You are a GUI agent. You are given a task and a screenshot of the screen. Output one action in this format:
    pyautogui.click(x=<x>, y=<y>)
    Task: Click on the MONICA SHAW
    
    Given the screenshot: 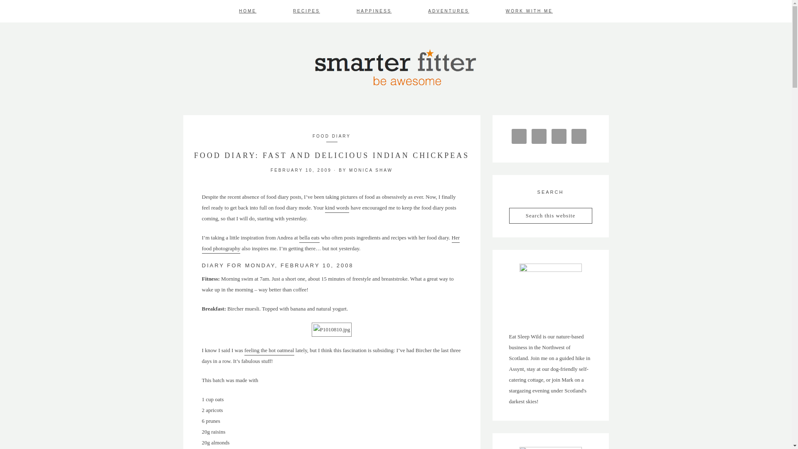 What is the action you would take?
    pyautogui.click(x=371, y=170)
    